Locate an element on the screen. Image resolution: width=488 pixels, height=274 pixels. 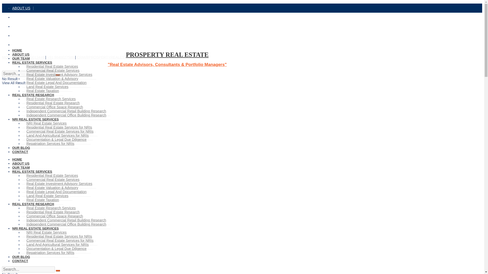
ABOUT US is located at coordinates (21, 54).